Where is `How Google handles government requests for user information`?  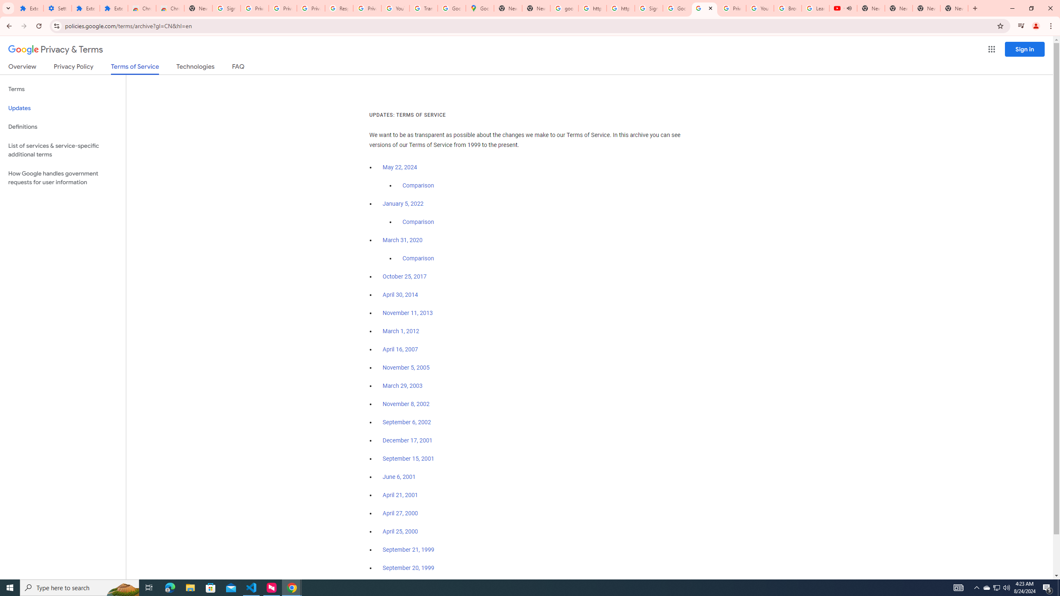
How Google handles government requests for user information is located at coordinates (63, 178).